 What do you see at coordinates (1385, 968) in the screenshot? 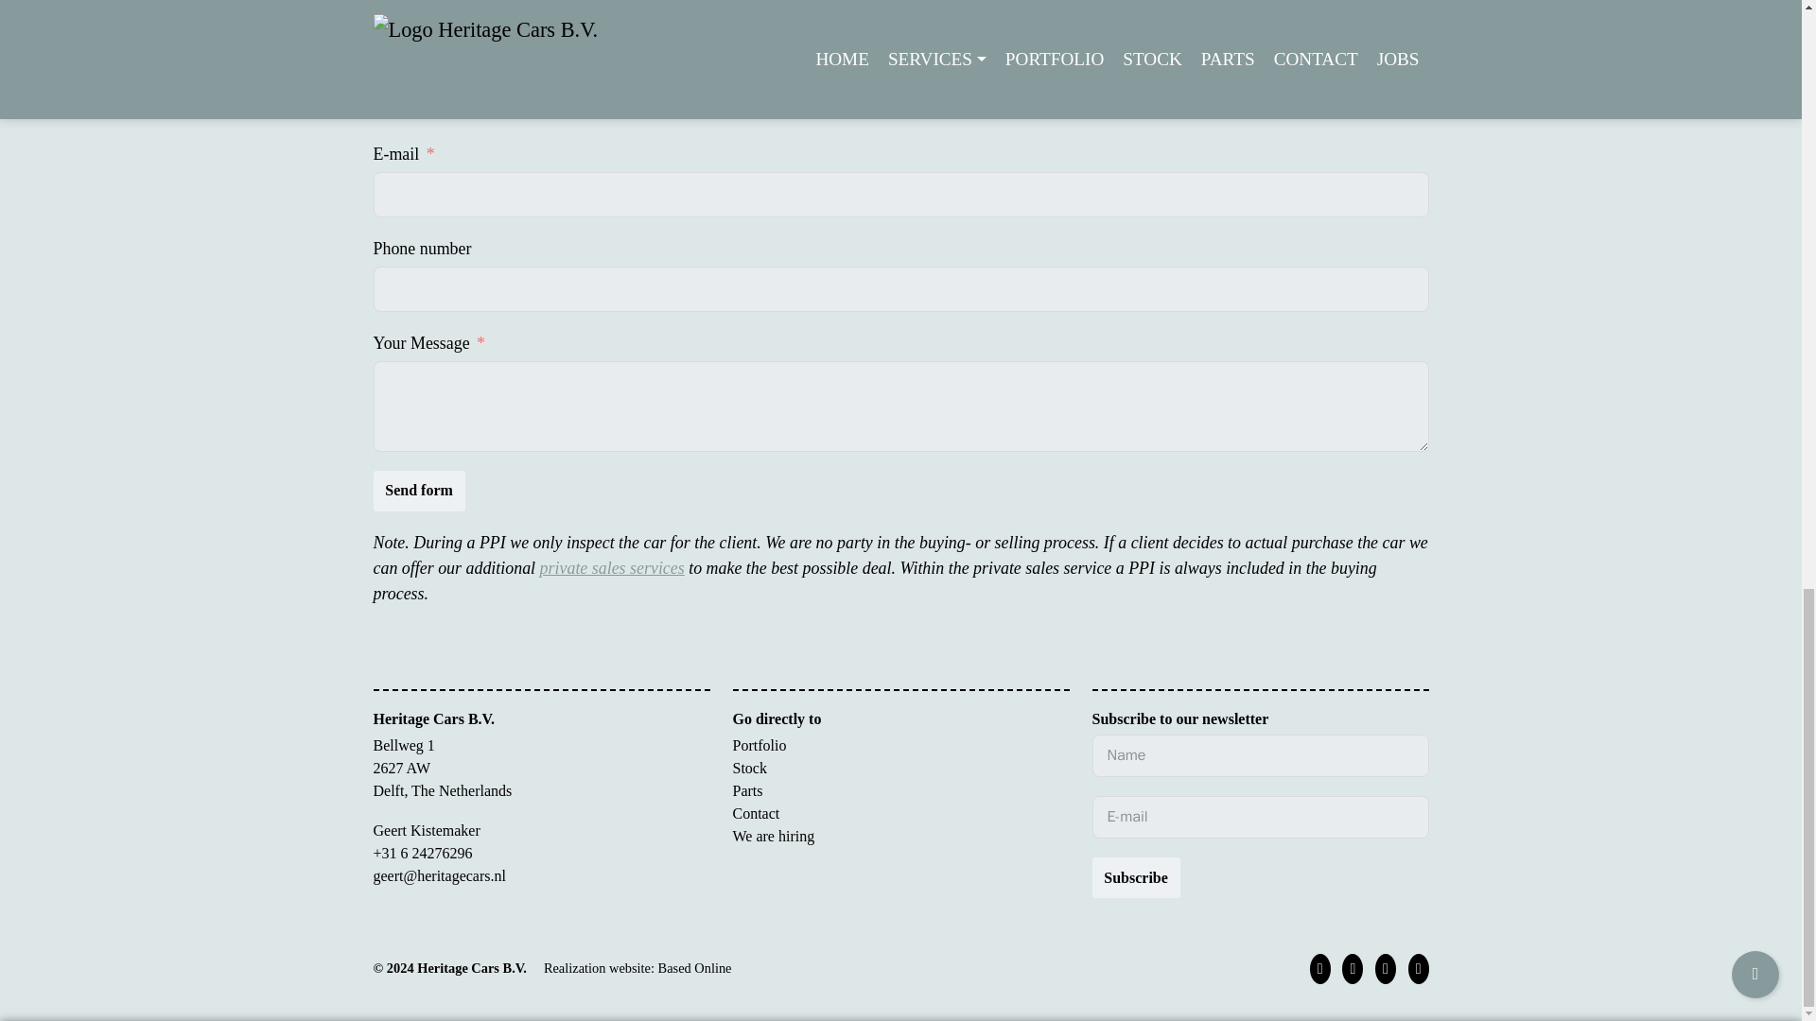
I see `Instagram from Heritage Cars B.V.` at bounding box center [1385, 968].